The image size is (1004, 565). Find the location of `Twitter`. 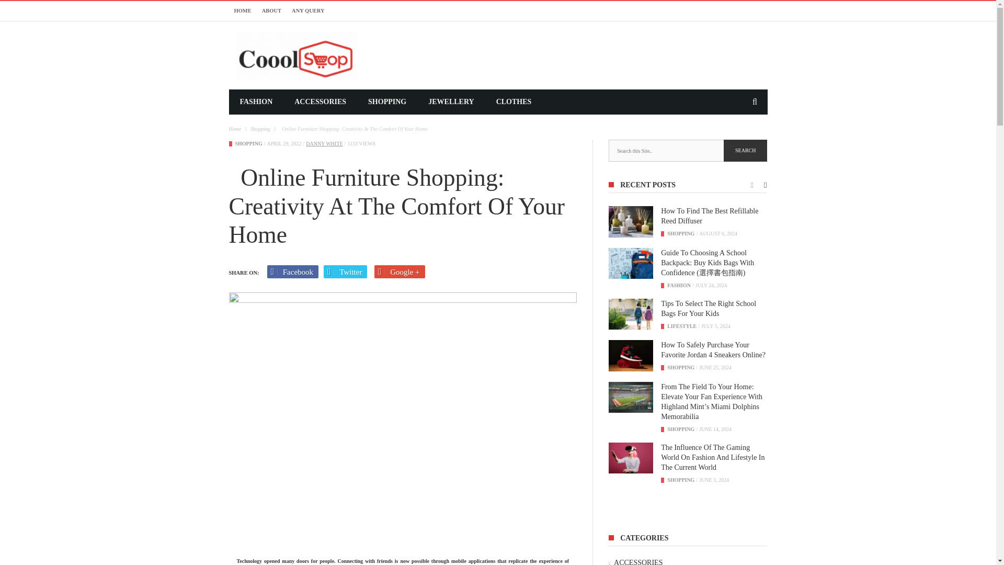

Twitter is located at coordinates (345, 272).